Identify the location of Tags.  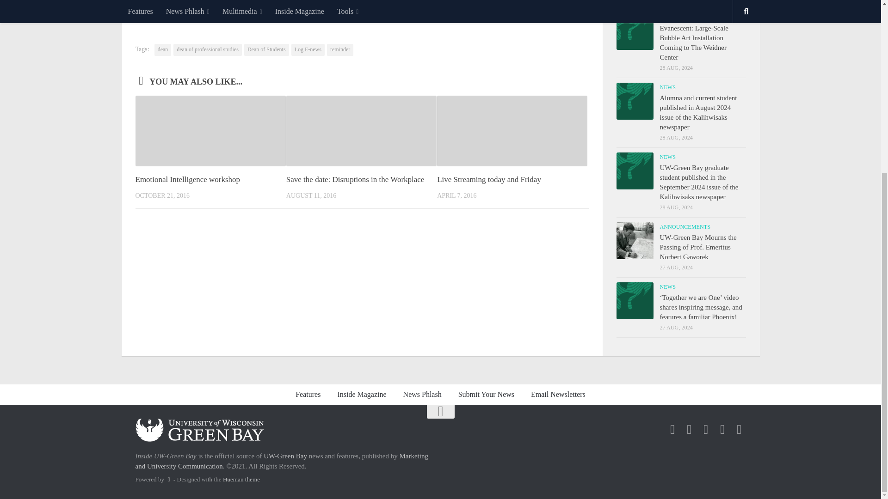
(713, 2).